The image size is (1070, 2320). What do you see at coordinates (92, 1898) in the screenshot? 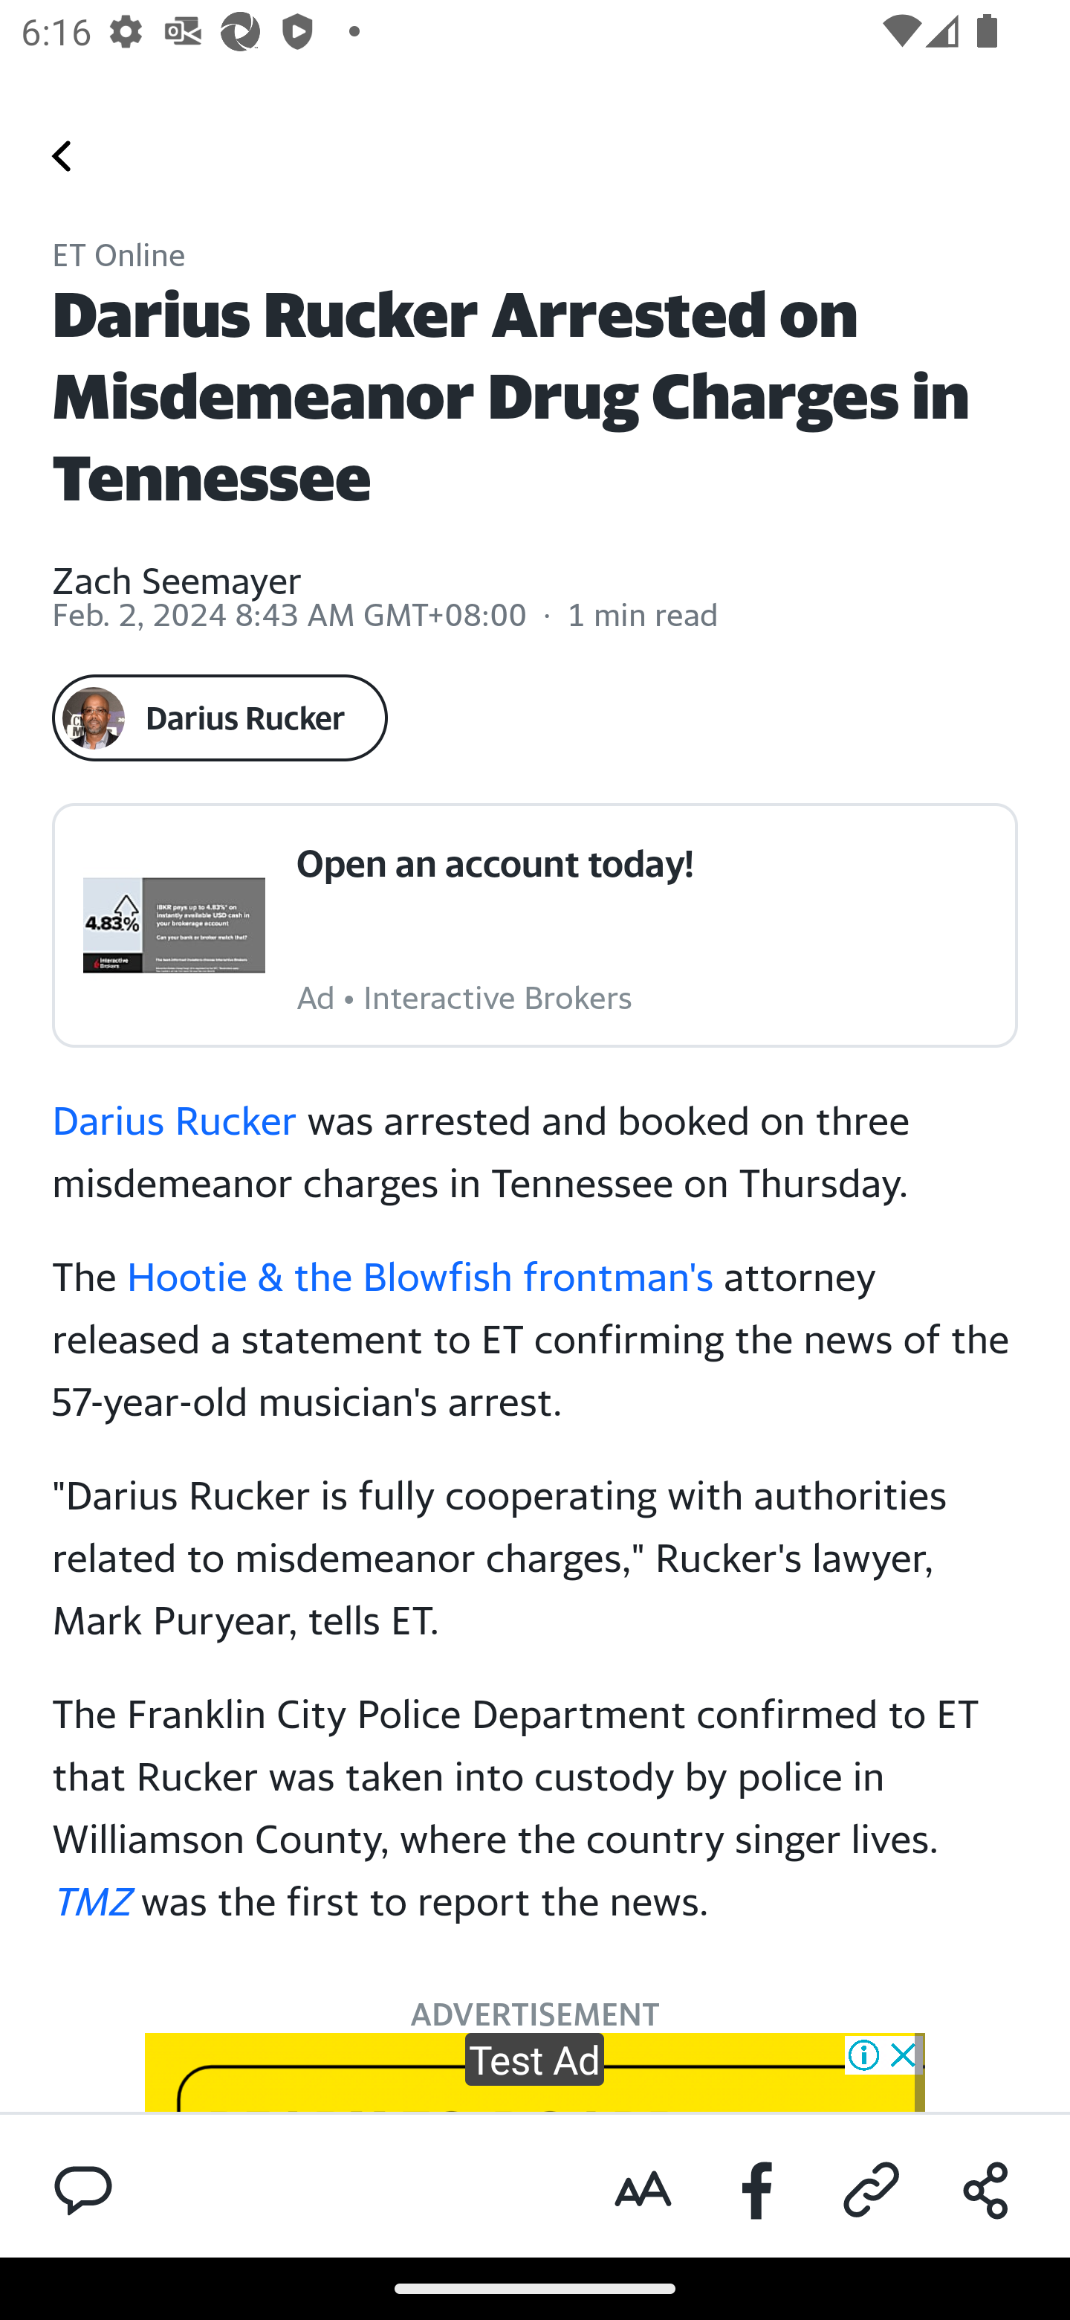
I see `TMZ` at bounding box center [92, 1898].